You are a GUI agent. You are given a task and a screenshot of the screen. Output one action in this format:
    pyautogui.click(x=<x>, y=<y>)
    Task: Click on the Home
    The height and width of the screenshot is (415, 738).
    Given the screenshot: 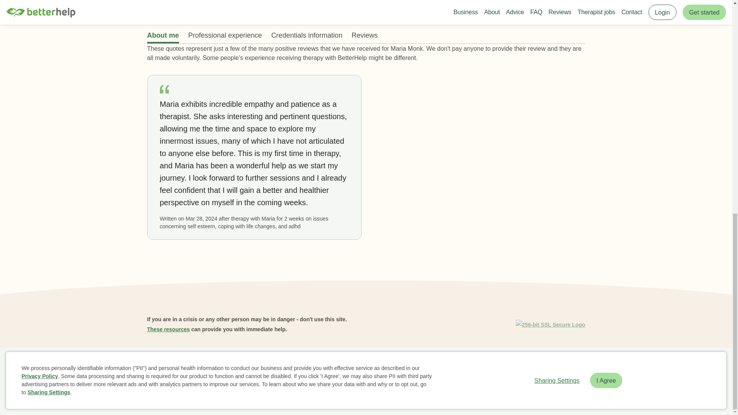 What is the action you would take?
    pyautogui.click(x=158, y=366)
    